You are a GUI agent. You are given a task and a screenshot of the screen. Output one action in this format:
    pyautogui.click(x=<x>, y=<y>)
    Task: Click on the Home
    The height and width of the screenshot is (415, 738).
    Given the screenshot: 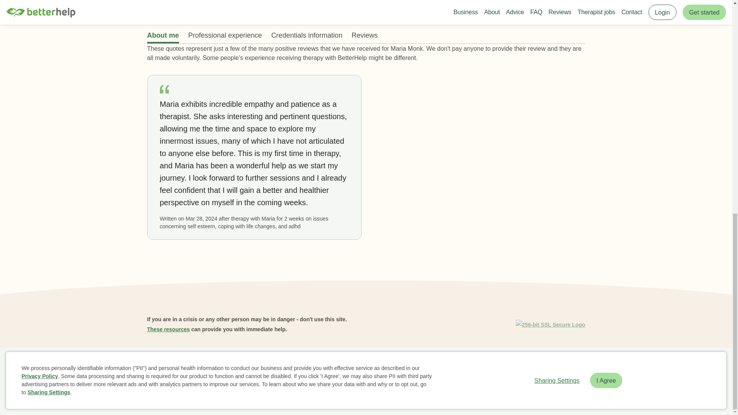 What is the action you would take?
    pyautogui.click(x=158, y=366)
    